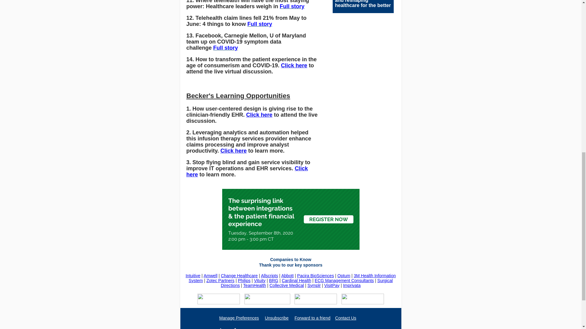 This screenshot has width=586, height=329. Describe the element at coordinates (239, 275) in the screenshot. I see `Change Healthcare` at that location.